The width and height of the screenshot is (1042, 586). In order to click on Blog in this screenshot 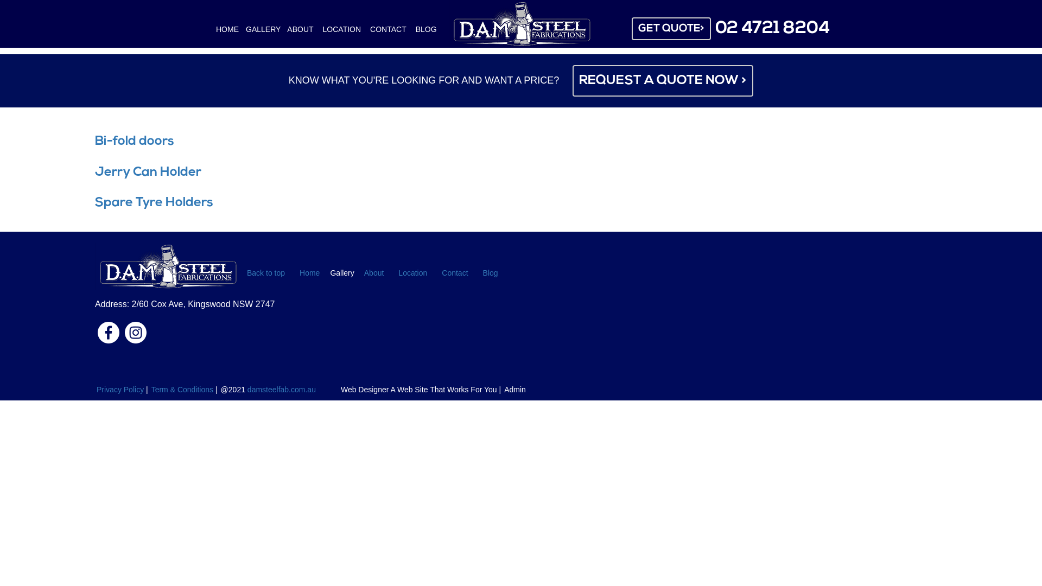, I will do `click(491, 273)`.